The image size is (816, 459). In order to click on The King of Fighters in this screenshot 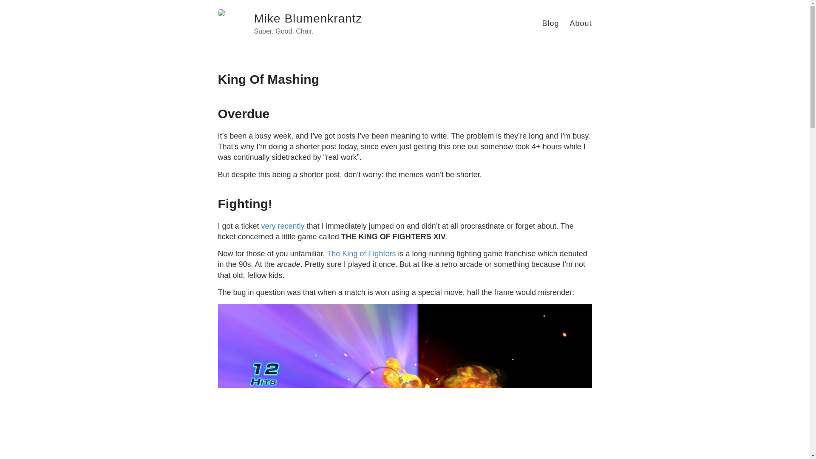, I will do `click(361, 253)`.